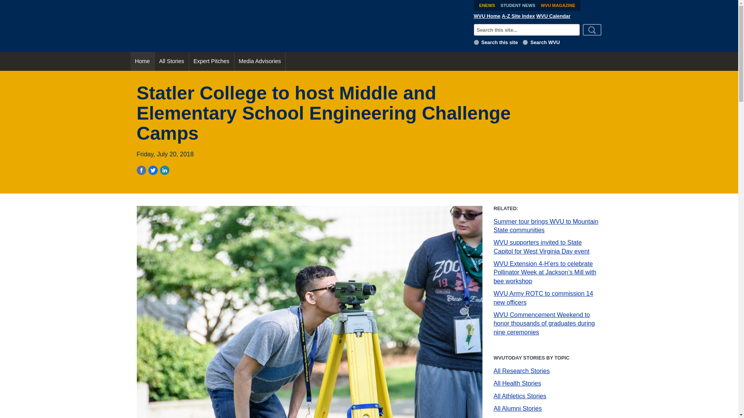 The image size is (744, 418). Describe the element at coordinates (520, 396) in the screenshot. I see `All Athletics Stories` at that location.